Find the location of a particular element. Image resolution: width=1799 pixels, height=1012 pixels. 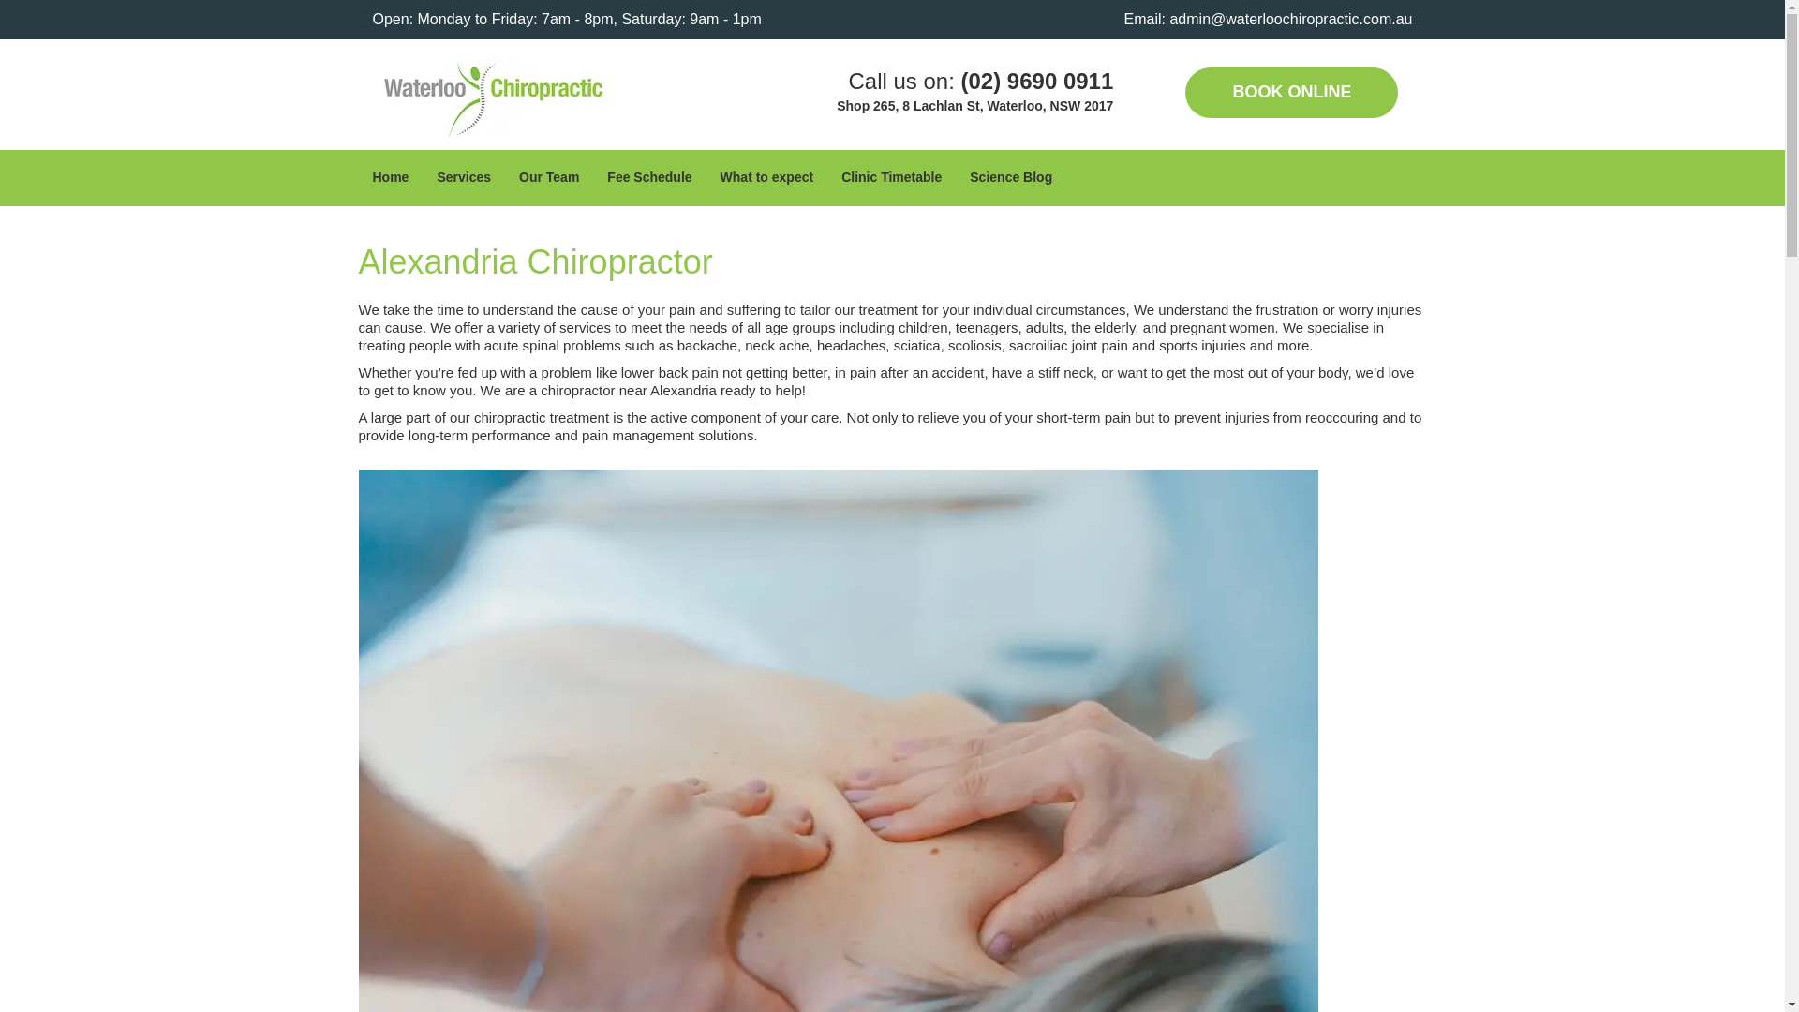

What to expect is located at coordinates (766, 177).